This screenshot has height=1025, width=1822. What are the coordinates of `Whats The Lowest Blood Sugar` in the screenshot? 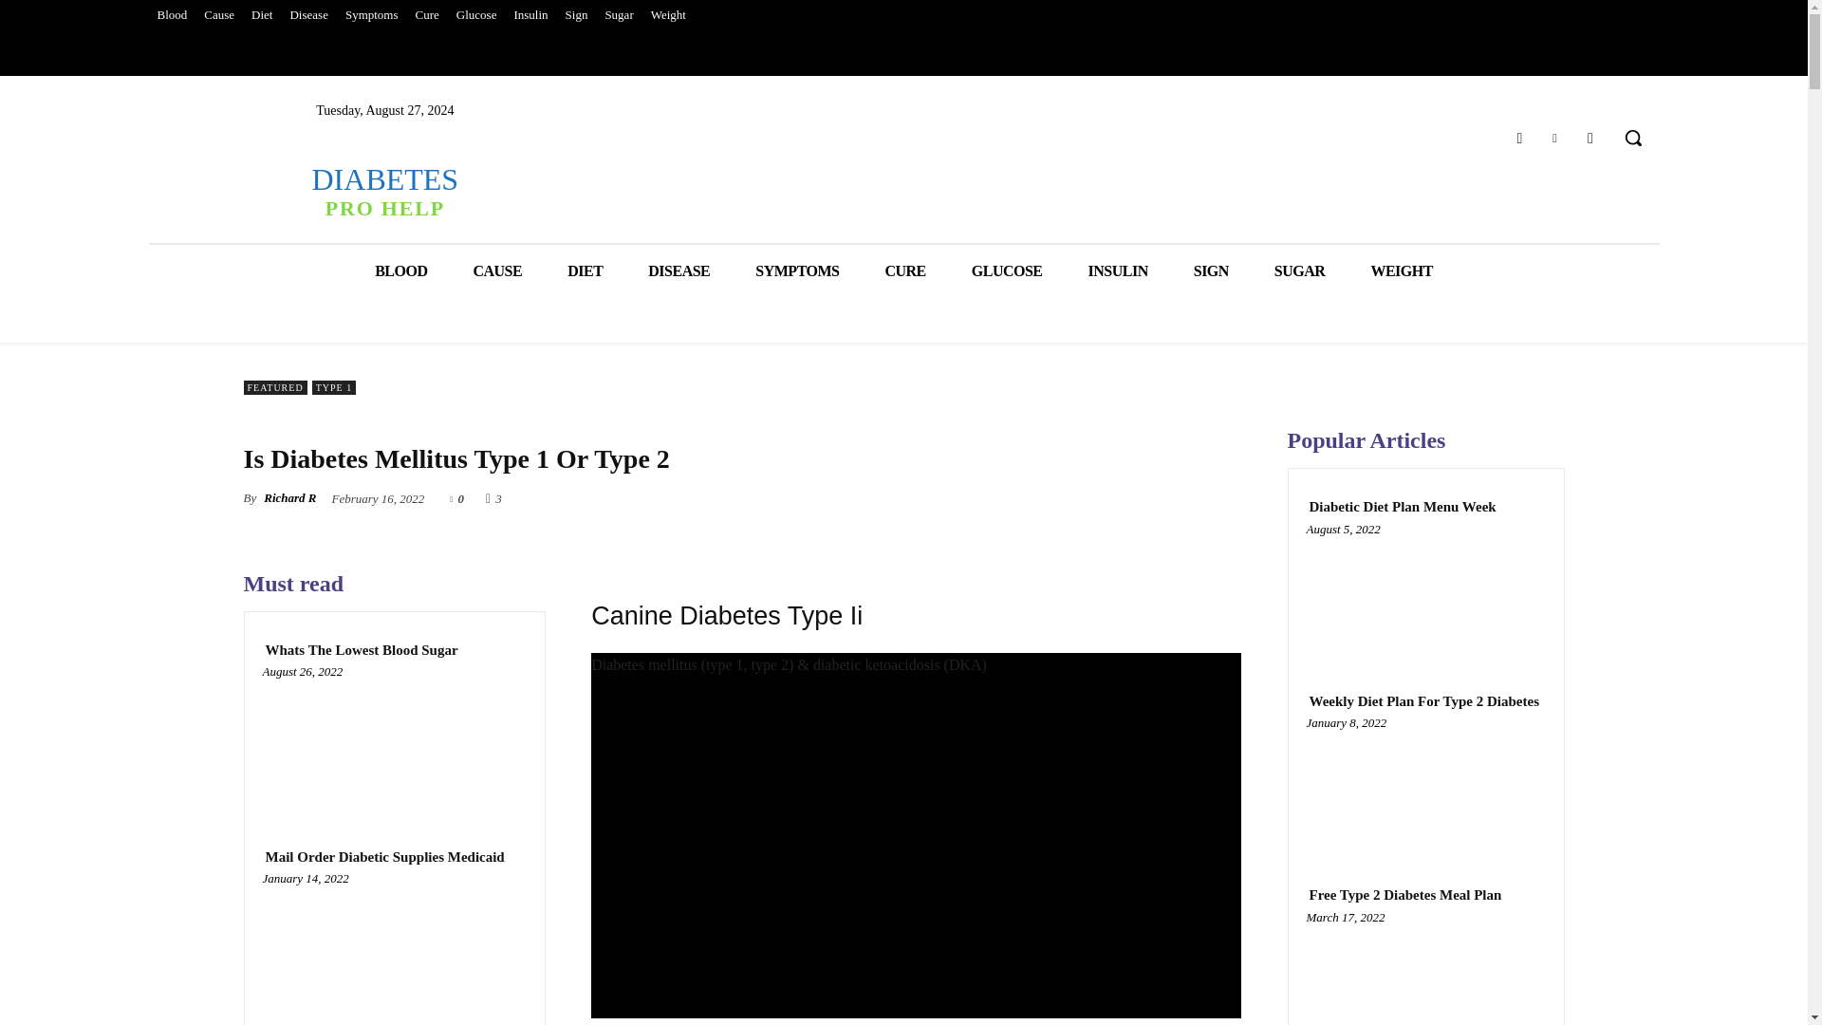 It's located at (394, 741).